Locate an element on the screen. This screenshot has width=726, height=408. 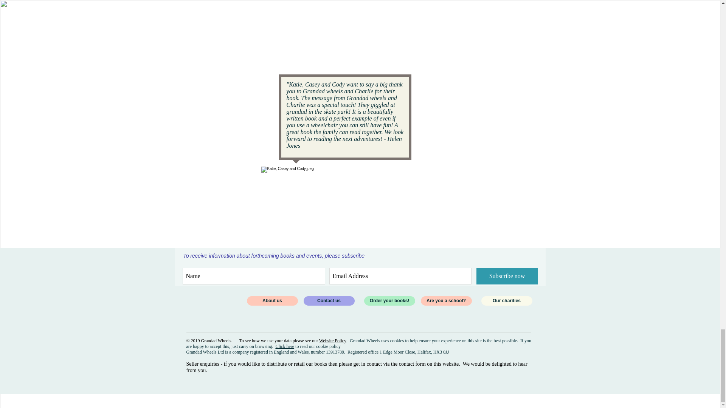
Subscribe now is located at coordinates (507, 276).